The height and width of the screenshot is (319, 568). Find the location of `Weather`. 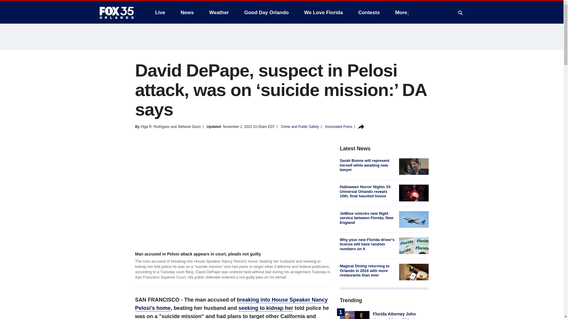

Weather is located at coordinates (219, 12).